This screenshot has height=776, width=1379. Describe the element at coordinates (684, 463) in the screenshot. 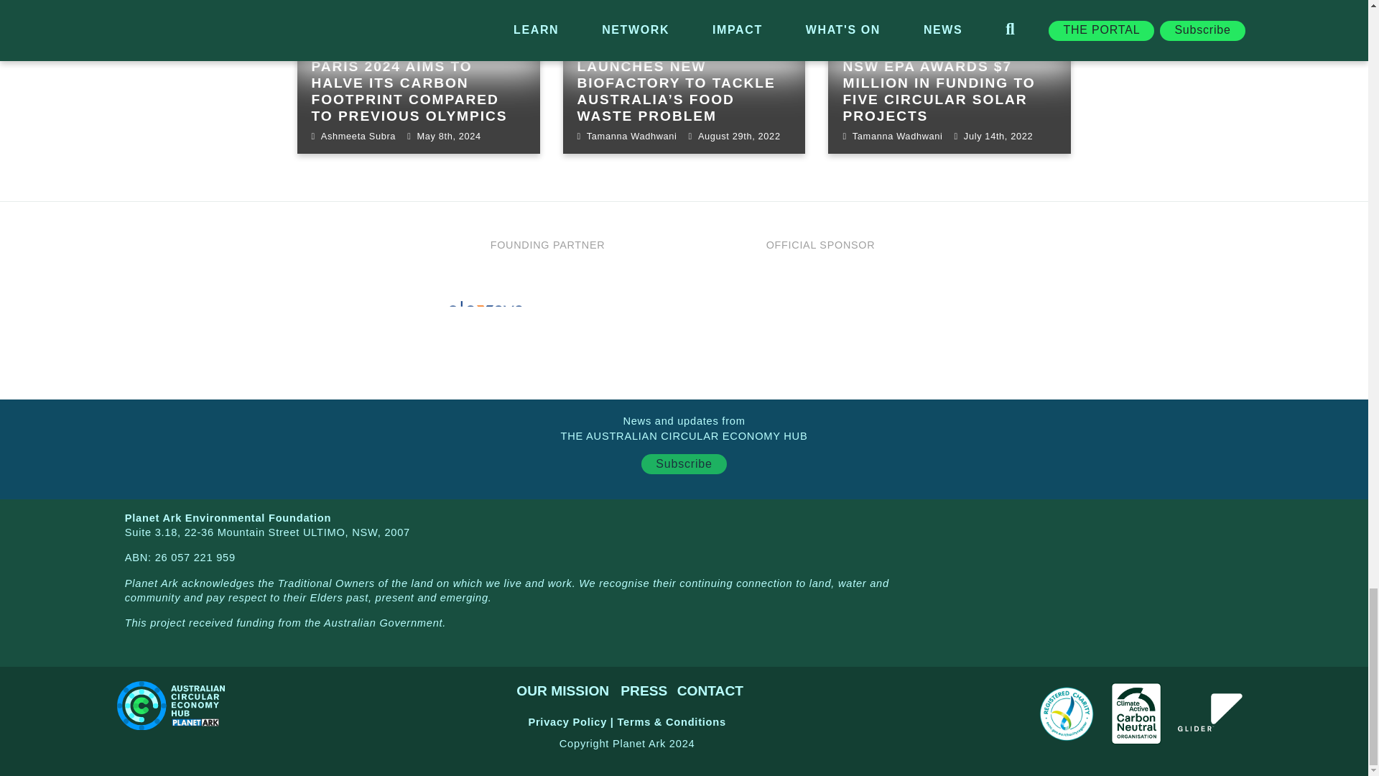

I see `Subscribe` at that location.